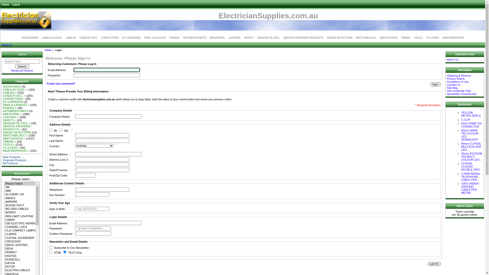 Image resolution: width=489 pixels, height=275 pixels. Describe the element at coordinates (195, 38) in the screenshot. I see `HOTWATER.PARTS` at that location.